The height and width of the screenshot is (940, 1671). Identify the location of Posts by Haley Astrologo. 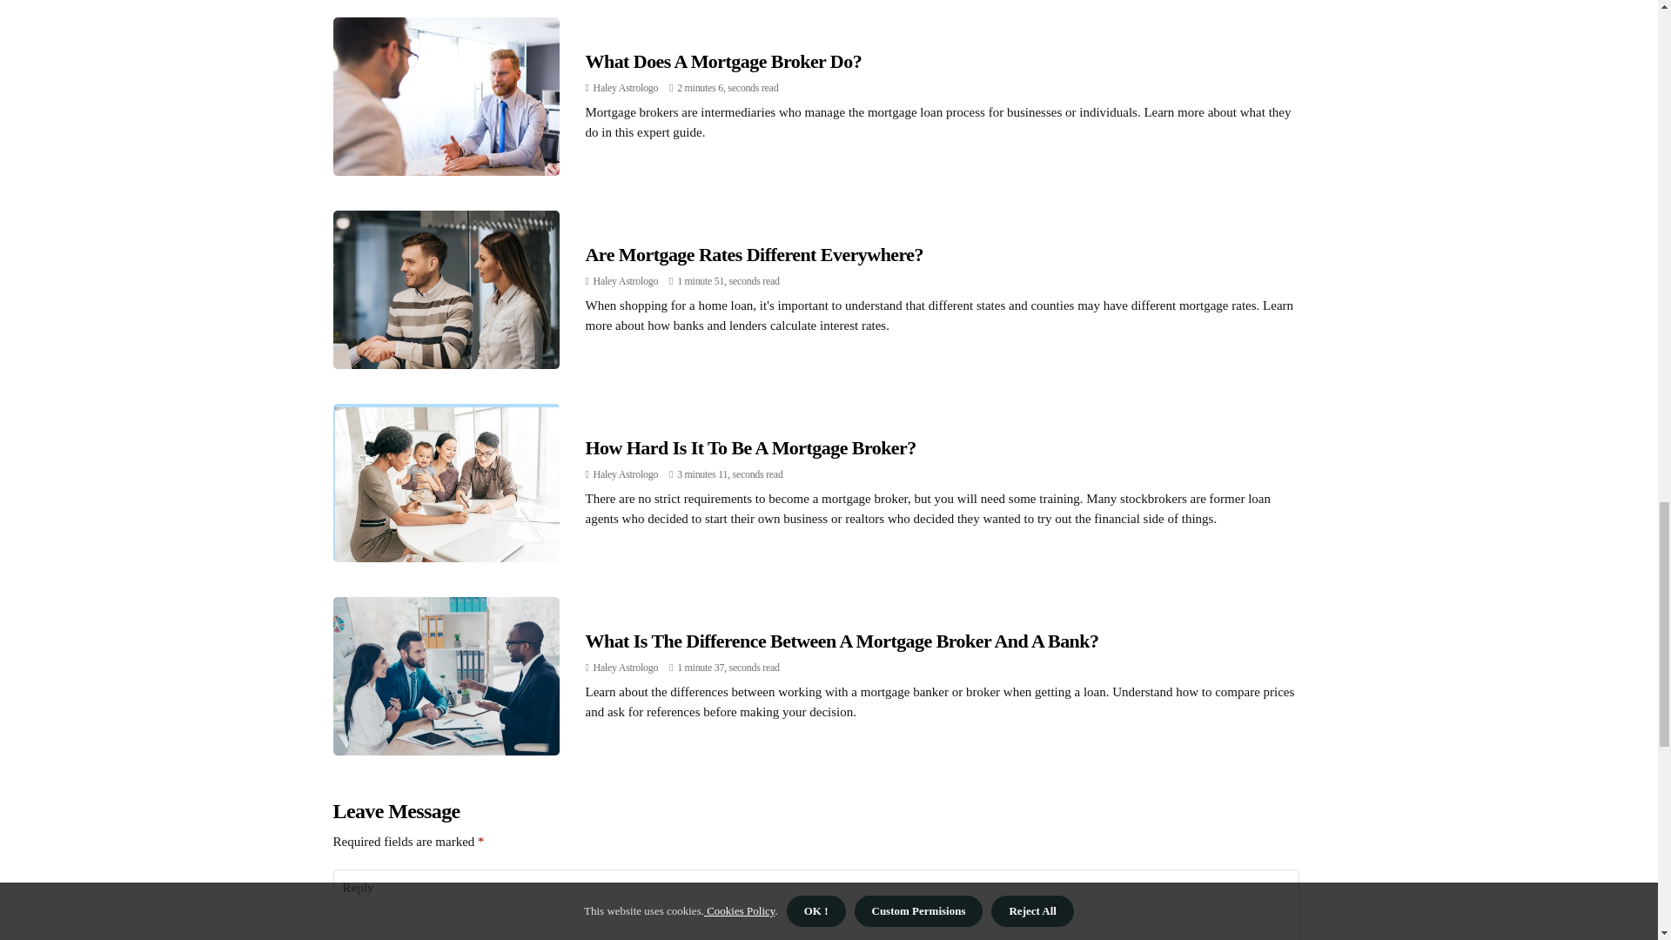
(625, 281).